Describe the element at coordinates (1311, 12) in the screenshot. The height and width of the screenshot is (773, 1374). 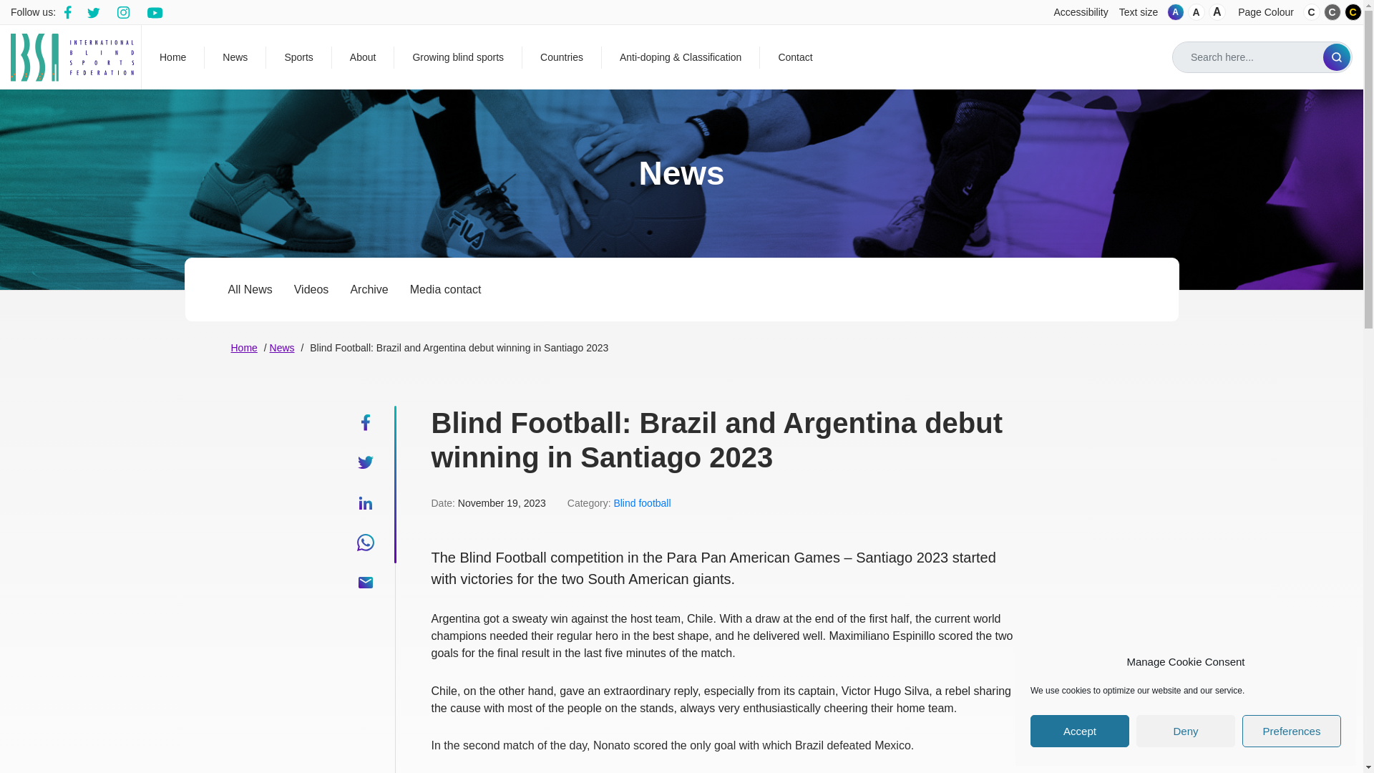
I see `White Site Theme` at that location.